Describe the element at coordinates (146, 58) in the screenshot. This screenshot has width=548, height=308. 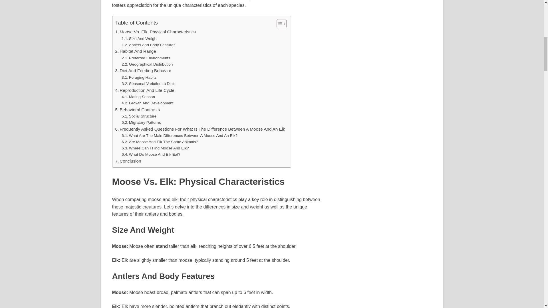
I see `Preferred Environments` at that location.